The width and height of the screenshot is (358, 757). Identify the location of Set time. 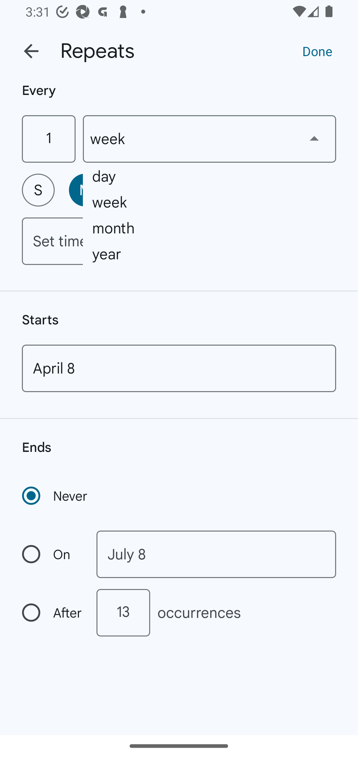
(179, 241).